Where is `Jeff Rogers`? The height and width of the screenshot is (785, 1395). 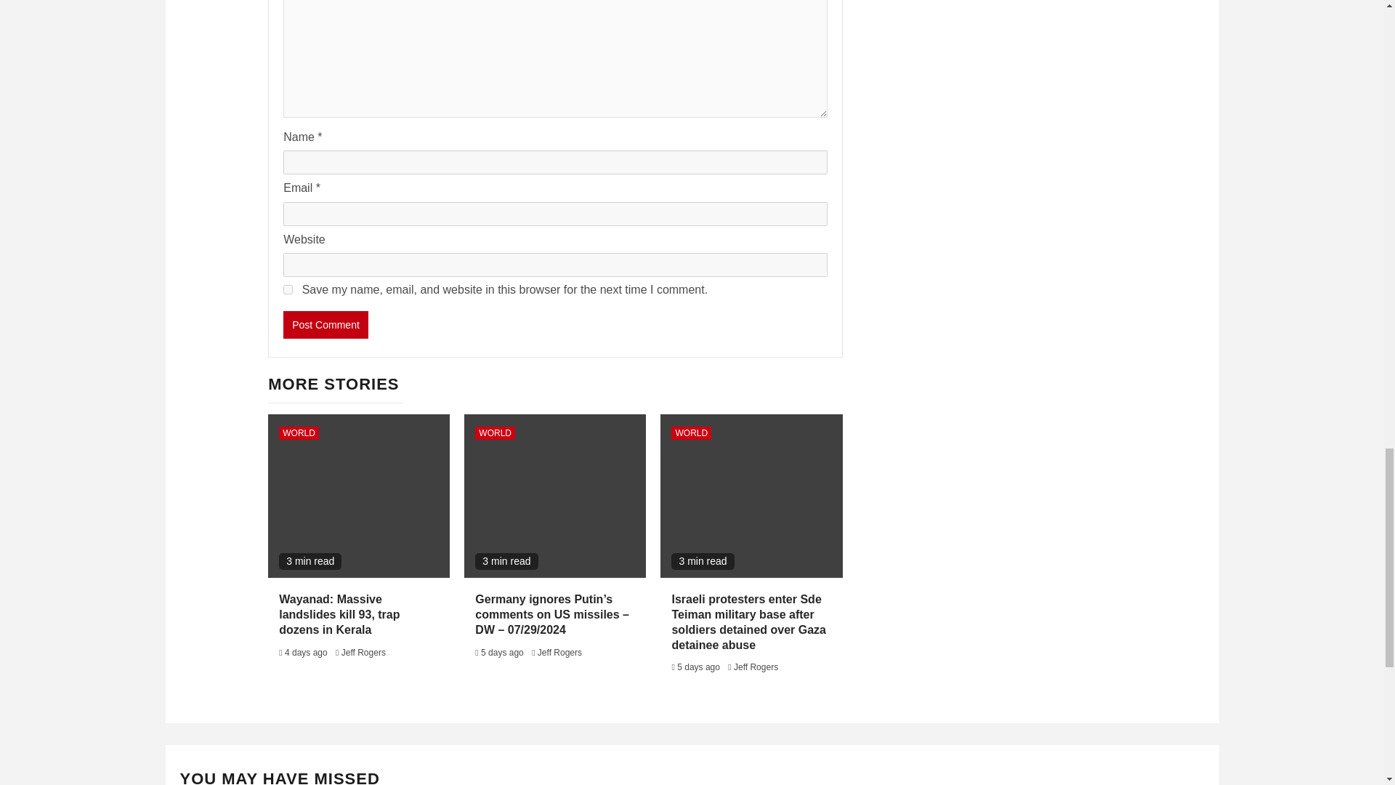
Jeff Rogers is located at coordinates (363, 653).